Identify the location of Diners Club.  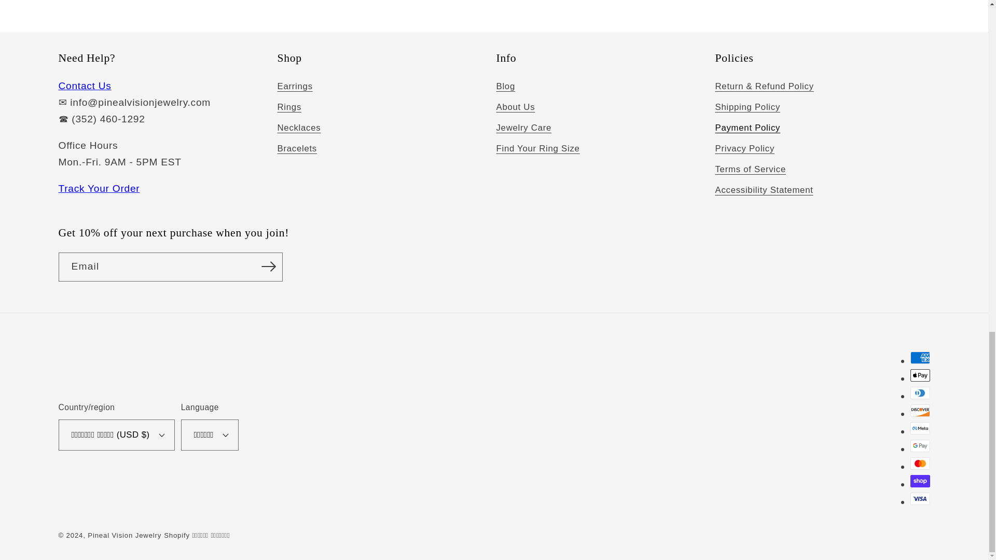
(919, 393).